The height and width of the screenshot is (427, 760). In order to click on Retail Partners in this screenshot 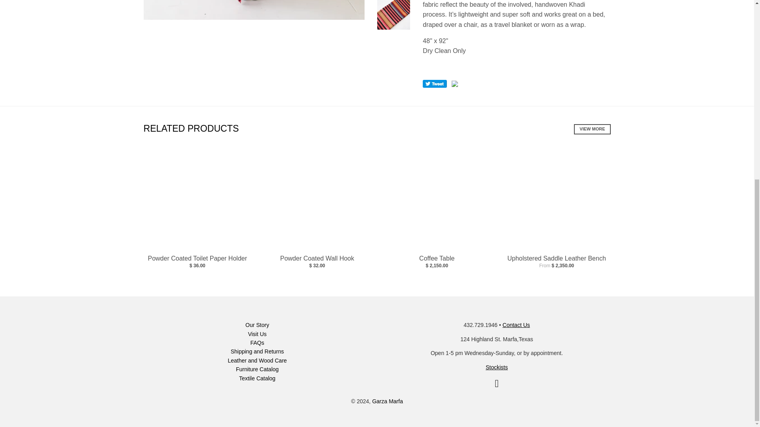, I will do `click(496, 367)`.